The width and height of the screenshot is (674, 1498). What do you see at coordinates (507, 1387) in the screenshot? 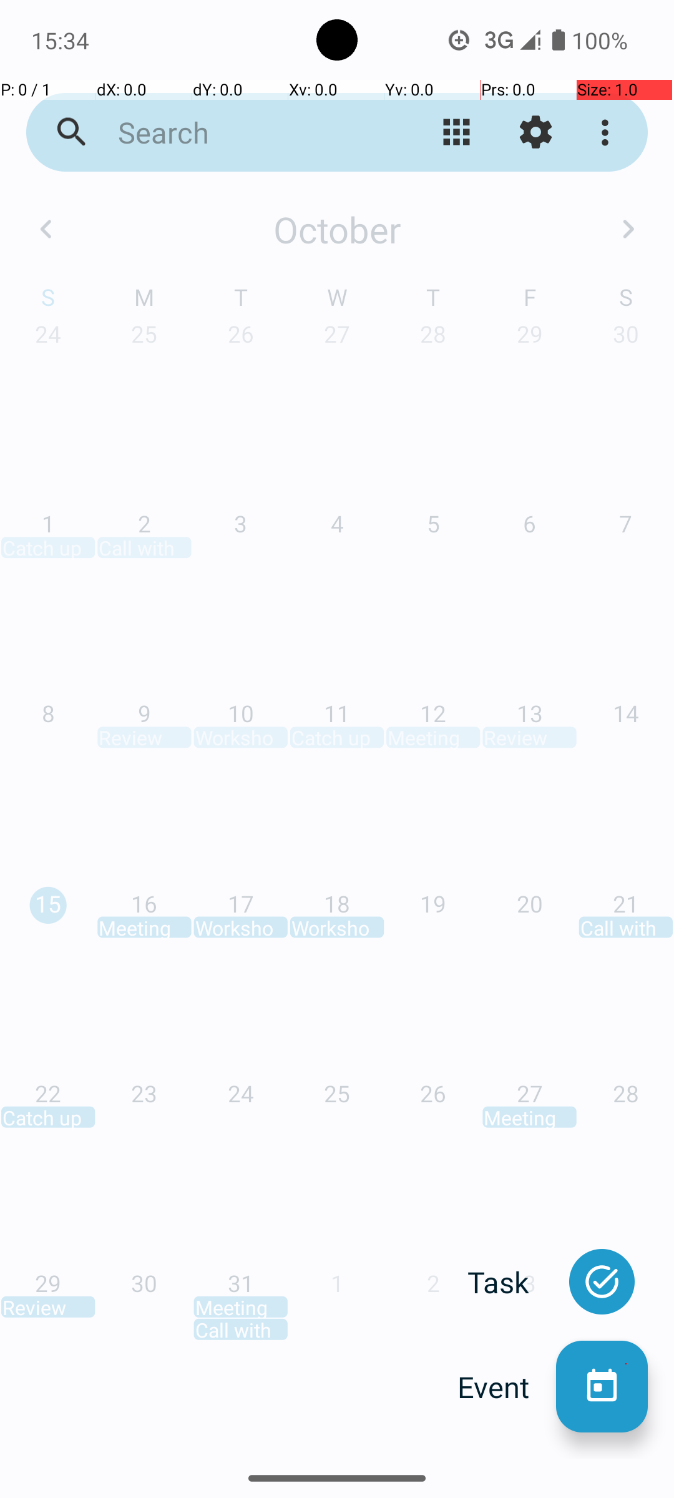
I see `Event` at bounding box center [507, 1387].